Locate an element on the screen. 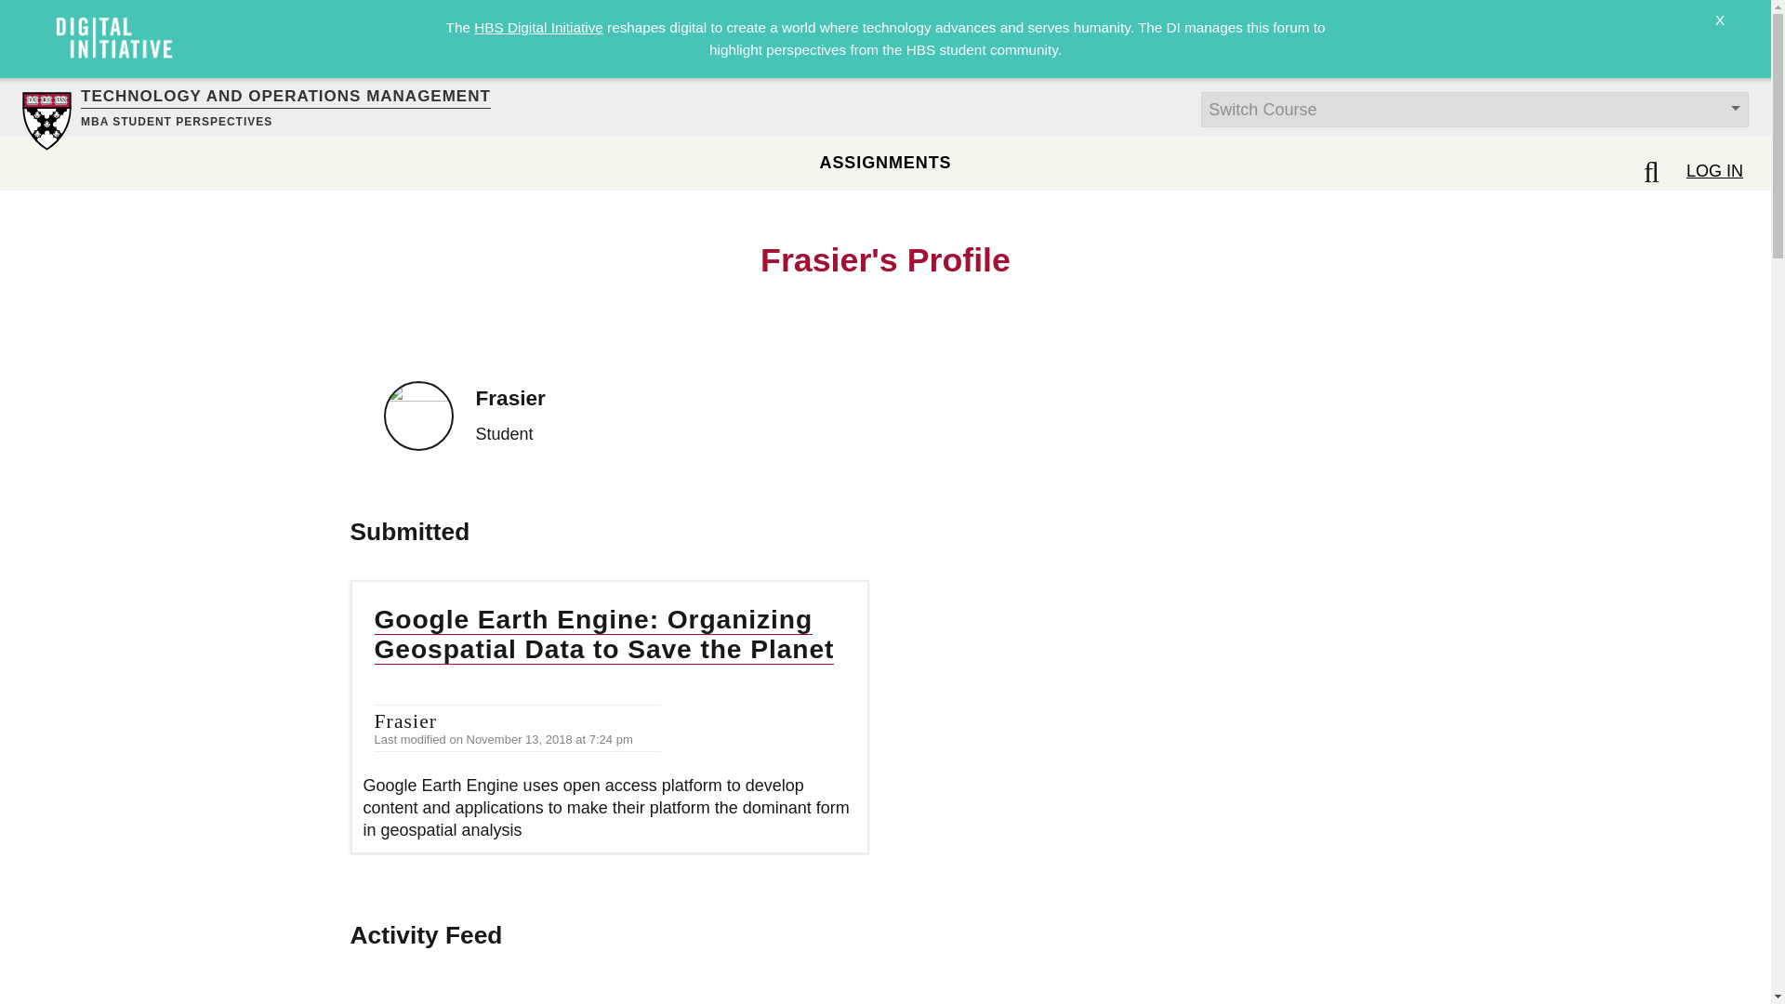 This screenshot has width=1785, height=1004. LOG IN is located at coordinates (1714, 170).